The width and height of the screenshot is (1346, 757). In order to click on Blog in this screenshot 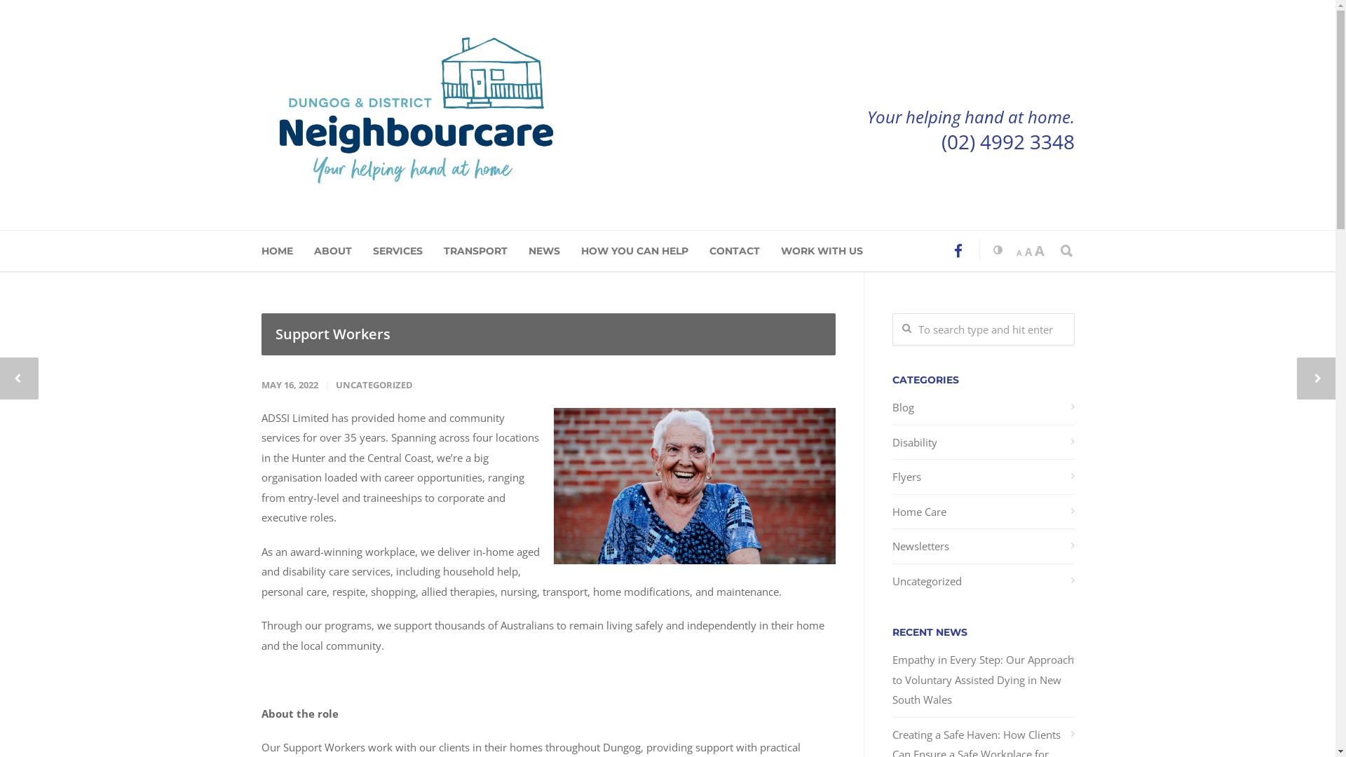, I will do `click(983, 408)`.